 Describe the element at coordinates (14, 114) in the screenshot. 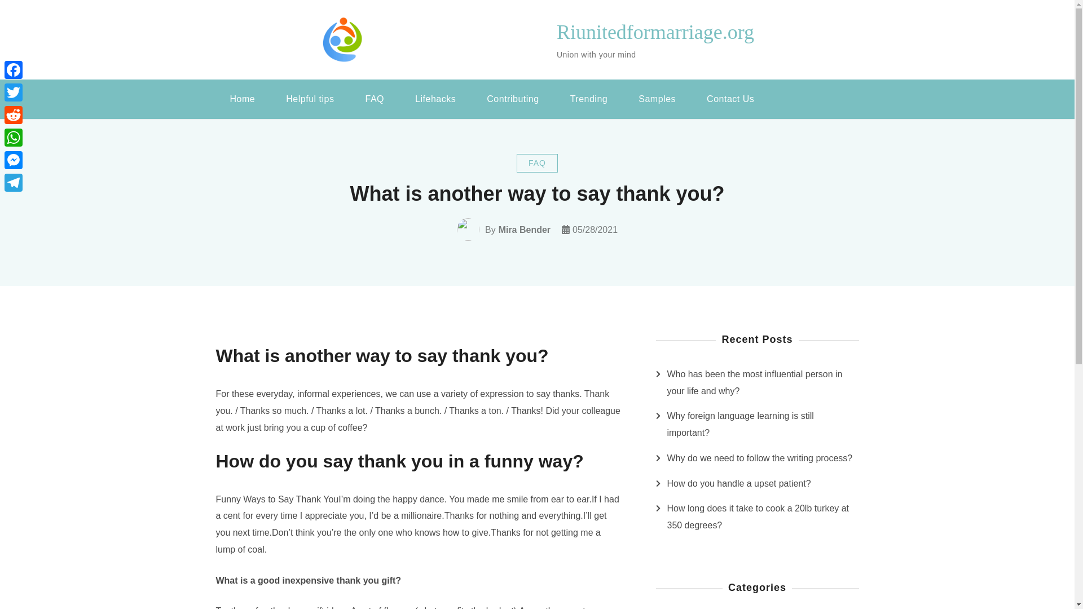

I see `Reddit` at that location.